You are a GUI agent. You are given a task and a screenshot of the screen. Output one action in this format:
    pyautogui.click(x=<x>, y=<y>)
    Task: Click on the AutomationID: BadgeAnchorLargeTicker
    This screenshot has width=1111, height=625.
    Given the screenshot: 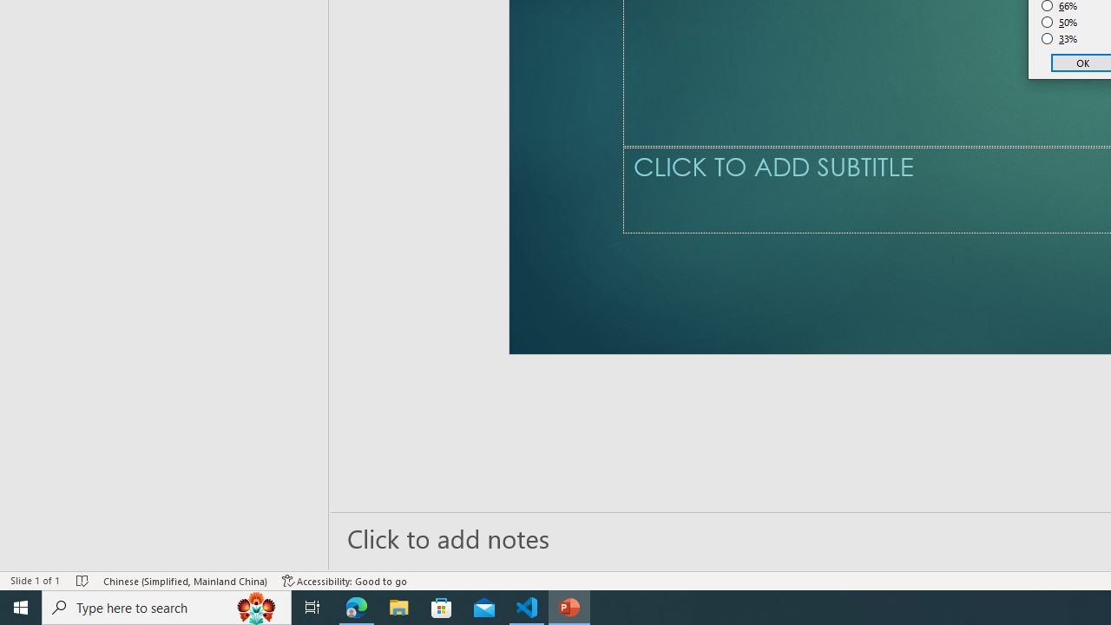 What is the action you would take?
    pyautogui.click(x=40, y=595)
    